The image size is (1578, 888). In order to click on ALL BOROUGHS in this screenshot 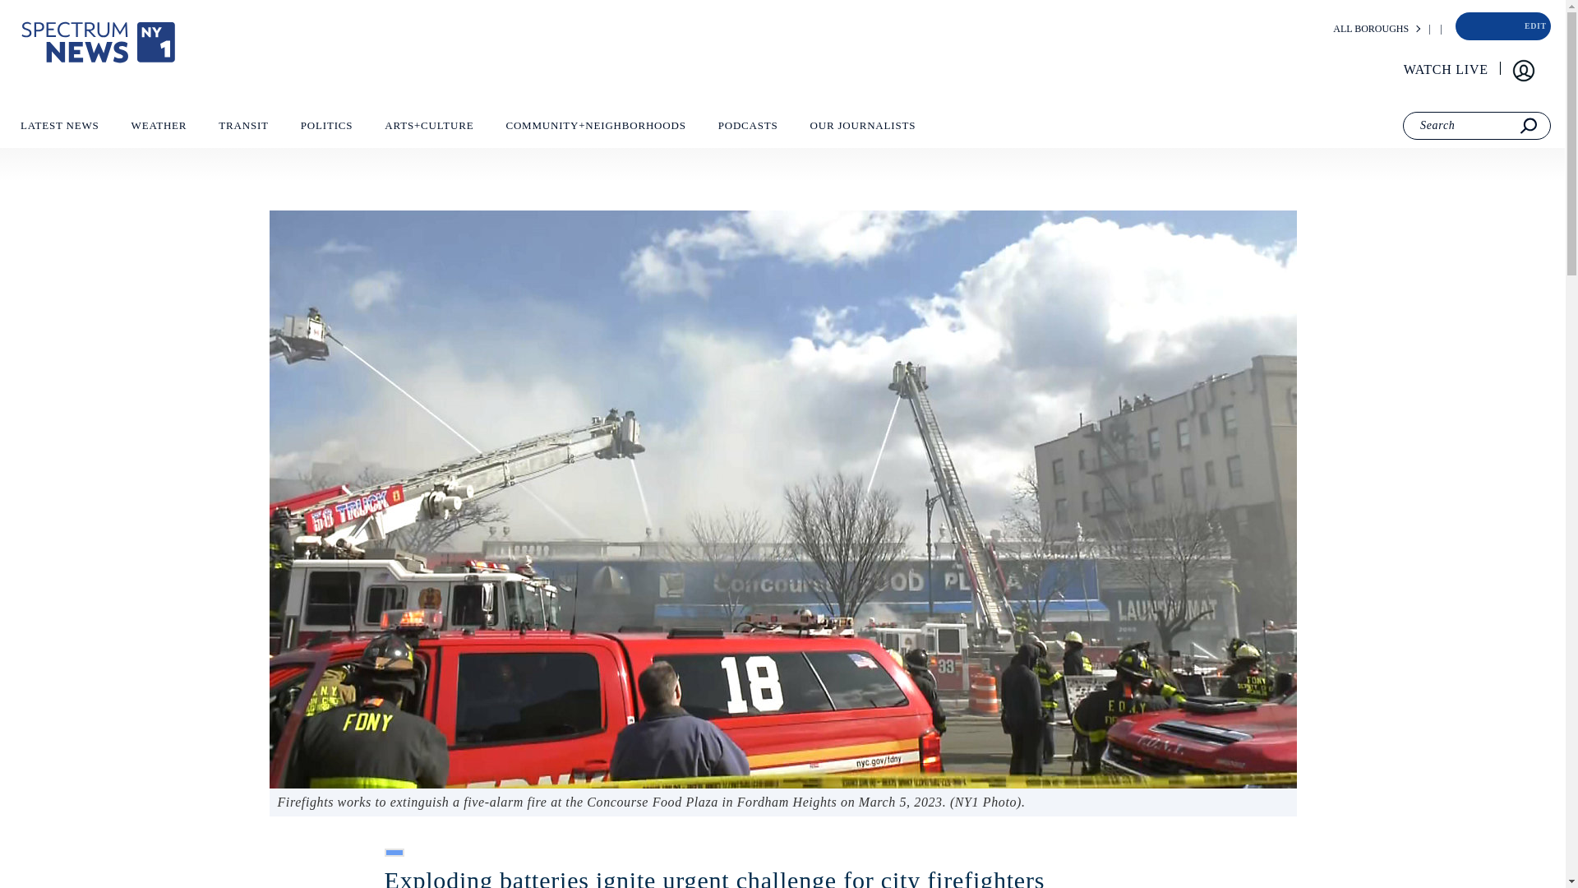, I will do `click(1371, 29)`.